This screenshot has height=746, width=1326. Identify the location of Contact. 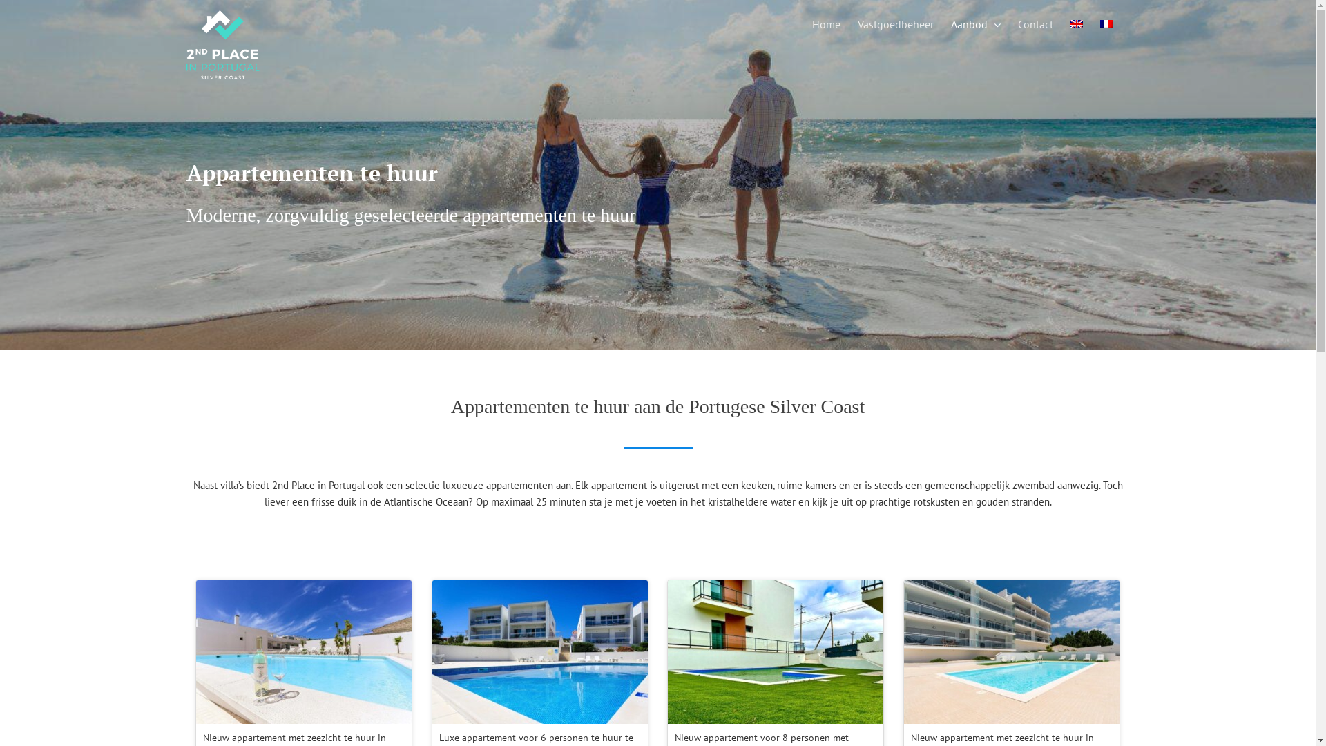
(1036, 24).